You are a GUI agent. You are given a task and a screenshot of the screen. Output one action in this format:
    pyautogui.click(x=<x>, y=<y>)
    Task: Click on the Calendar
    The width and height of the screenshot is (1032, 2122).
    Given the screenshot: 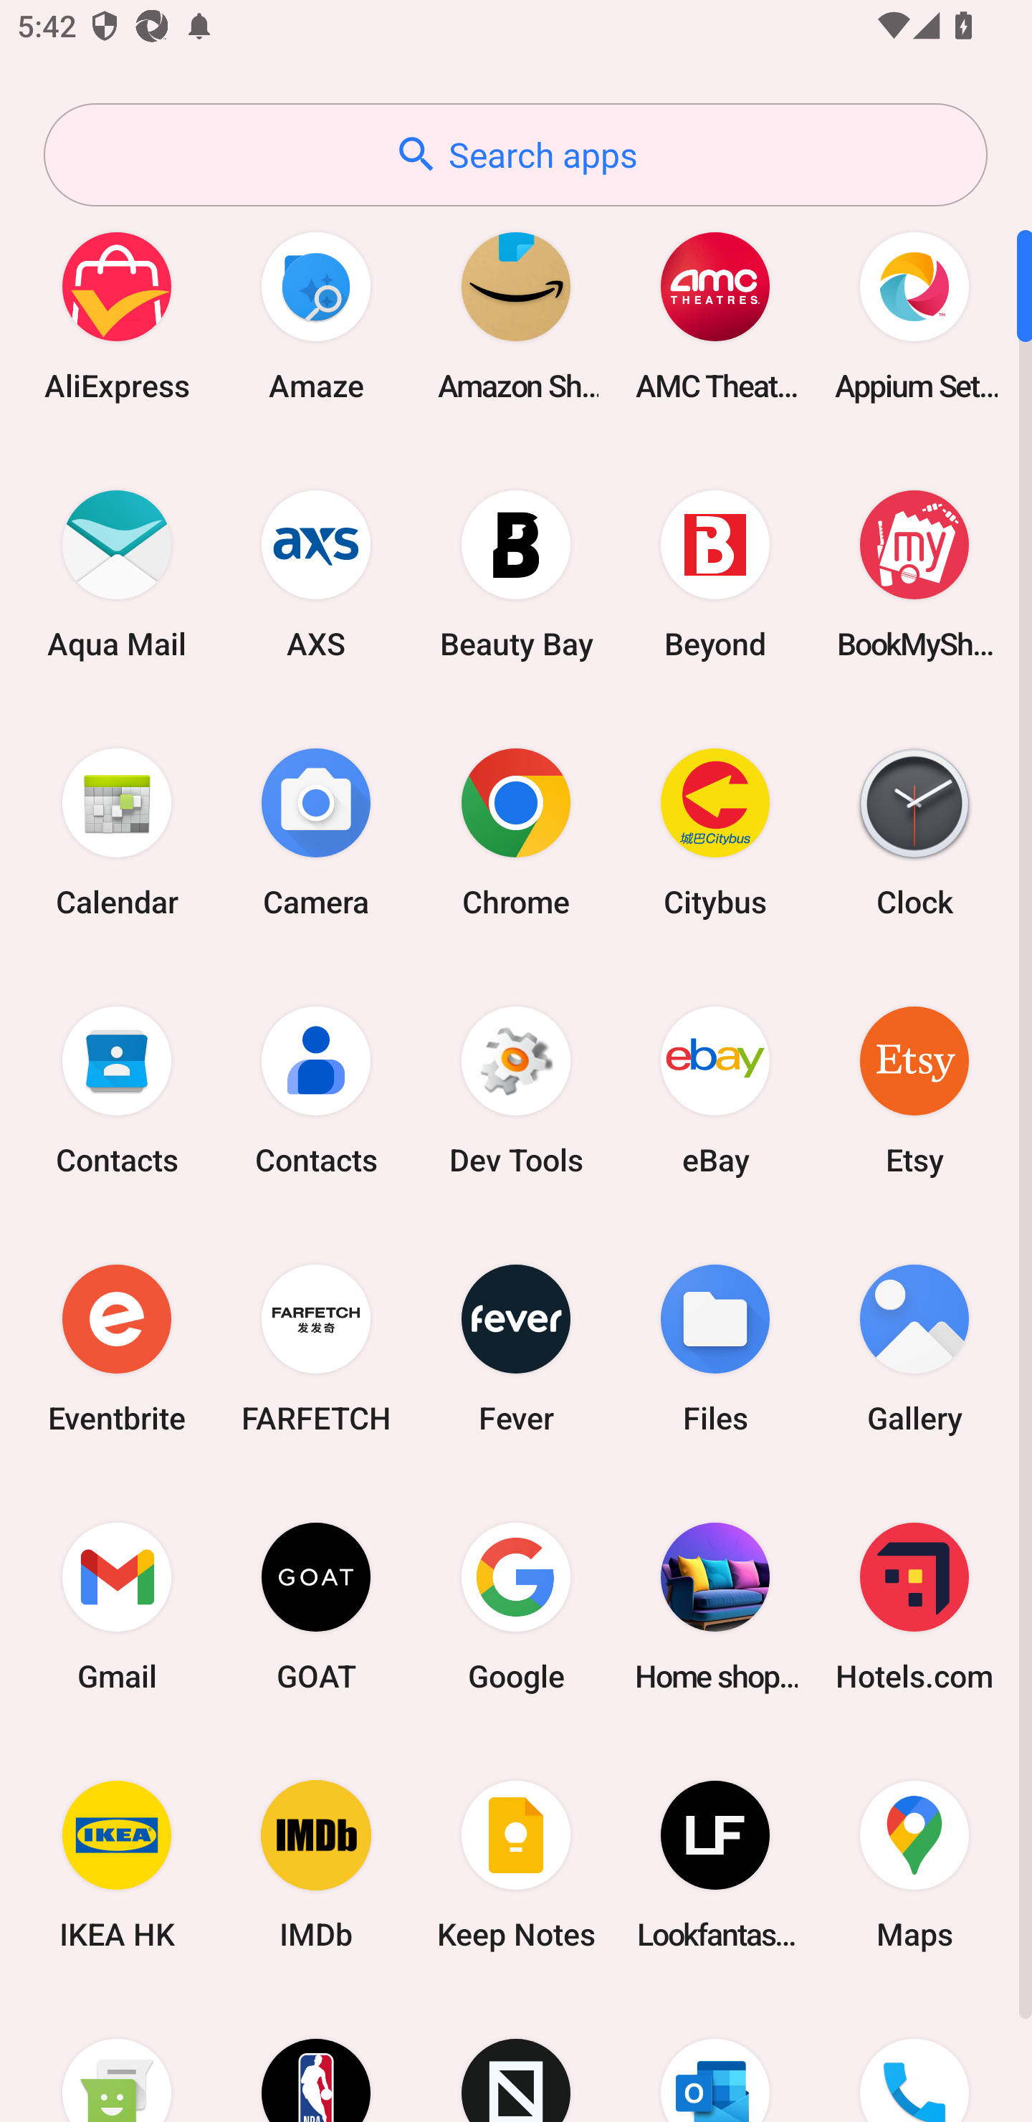 What is the action you would take?
    pyautogui.click(x=117, y=832)
    